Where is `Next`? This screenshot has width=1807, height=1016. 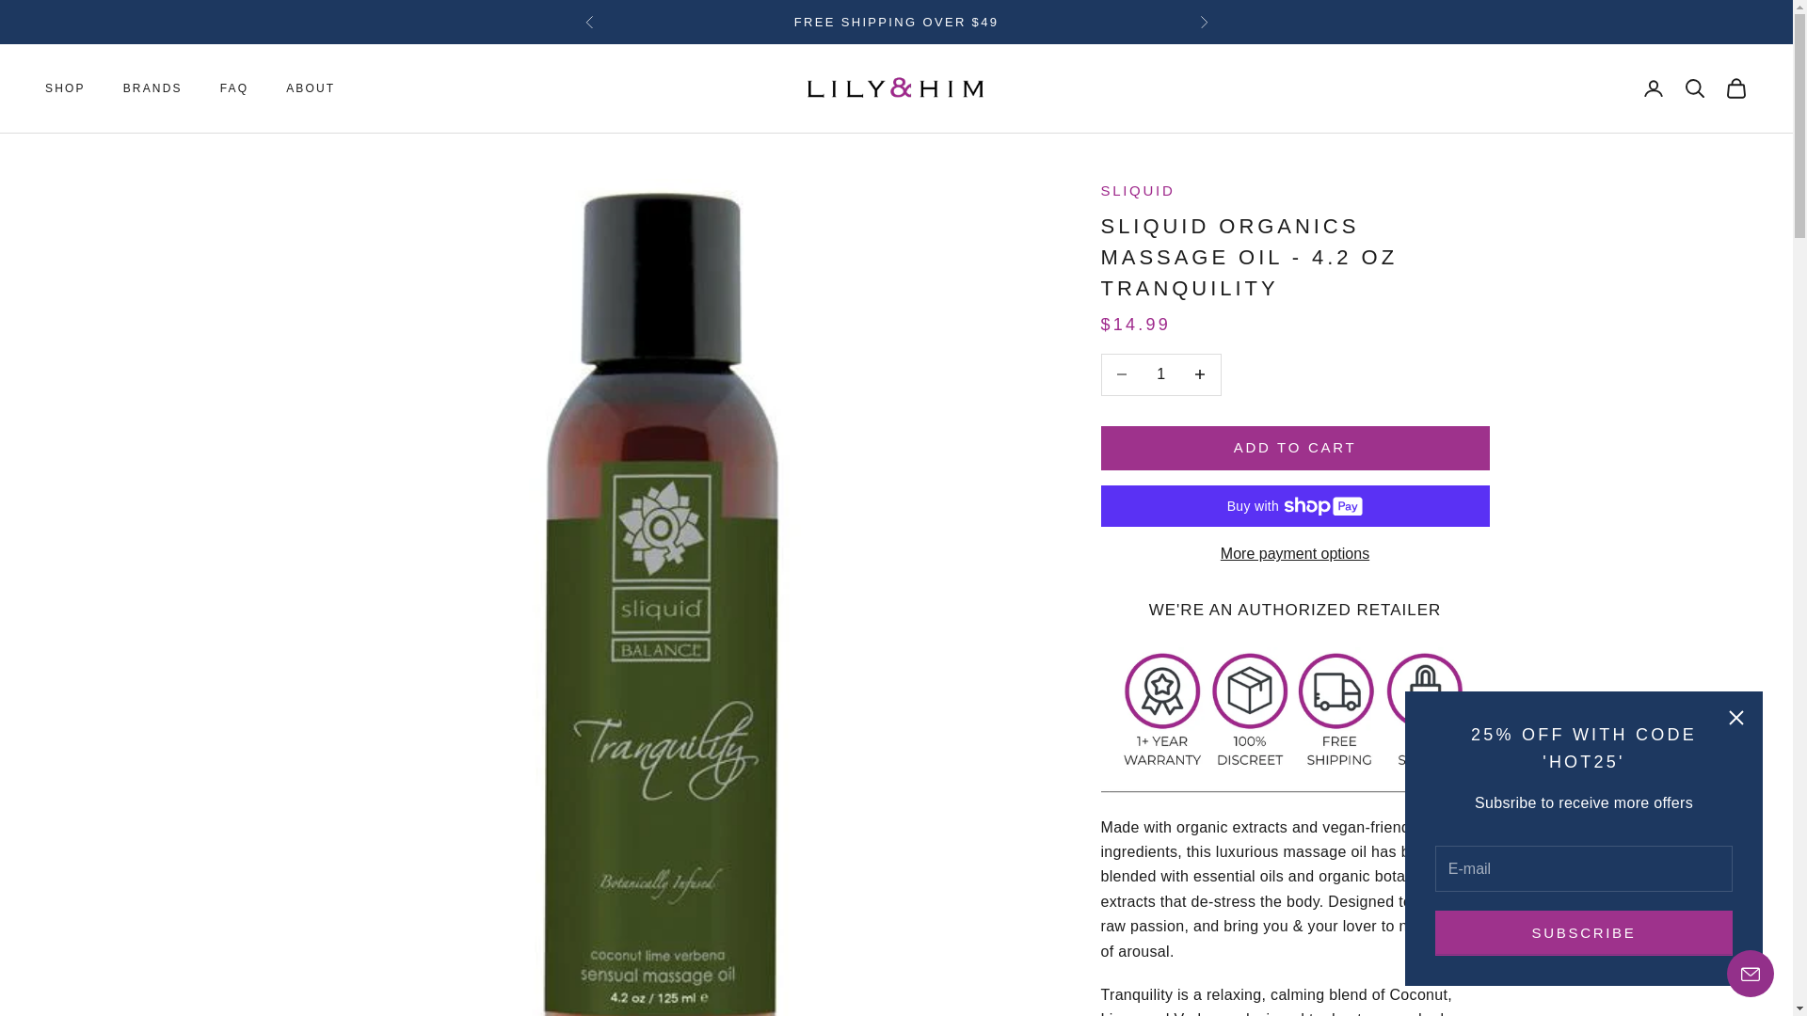
Next is located at coordinates (1203, 21).